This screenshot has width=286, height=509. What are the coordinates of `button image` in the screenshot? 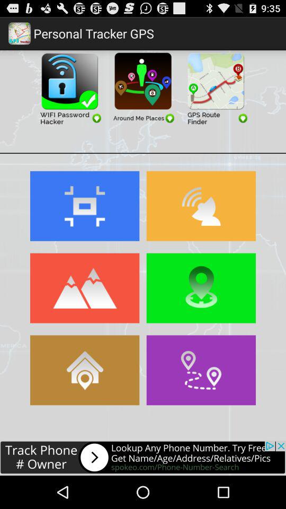 It's located at (85, 288).